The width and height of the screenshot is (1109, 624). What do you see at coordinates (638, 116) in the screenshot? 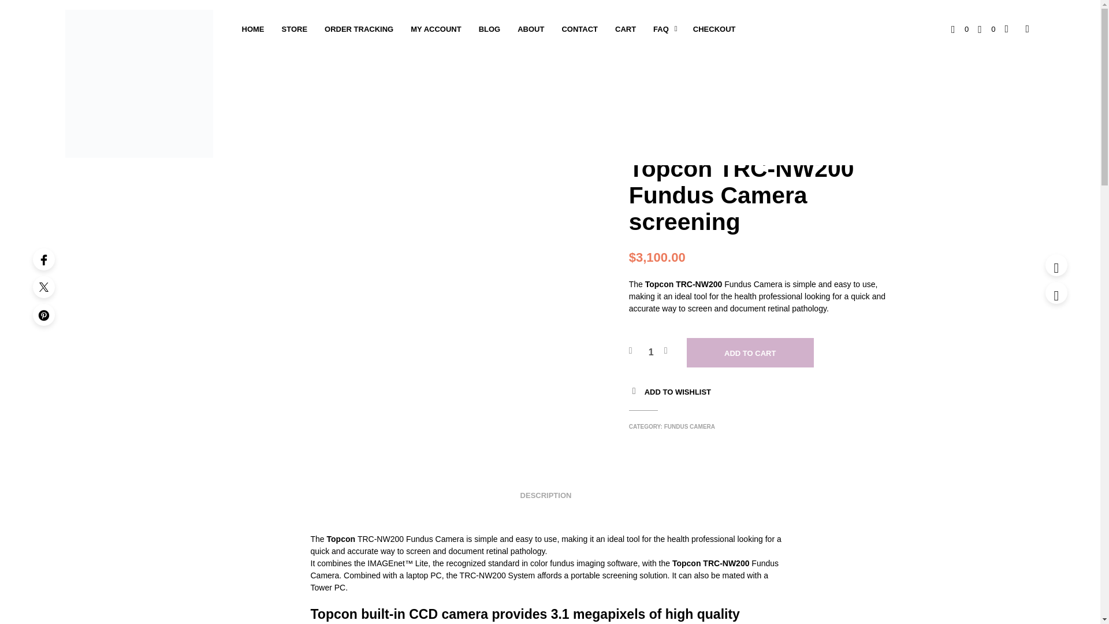
I see `HOME` at bounding box center [638, 116].